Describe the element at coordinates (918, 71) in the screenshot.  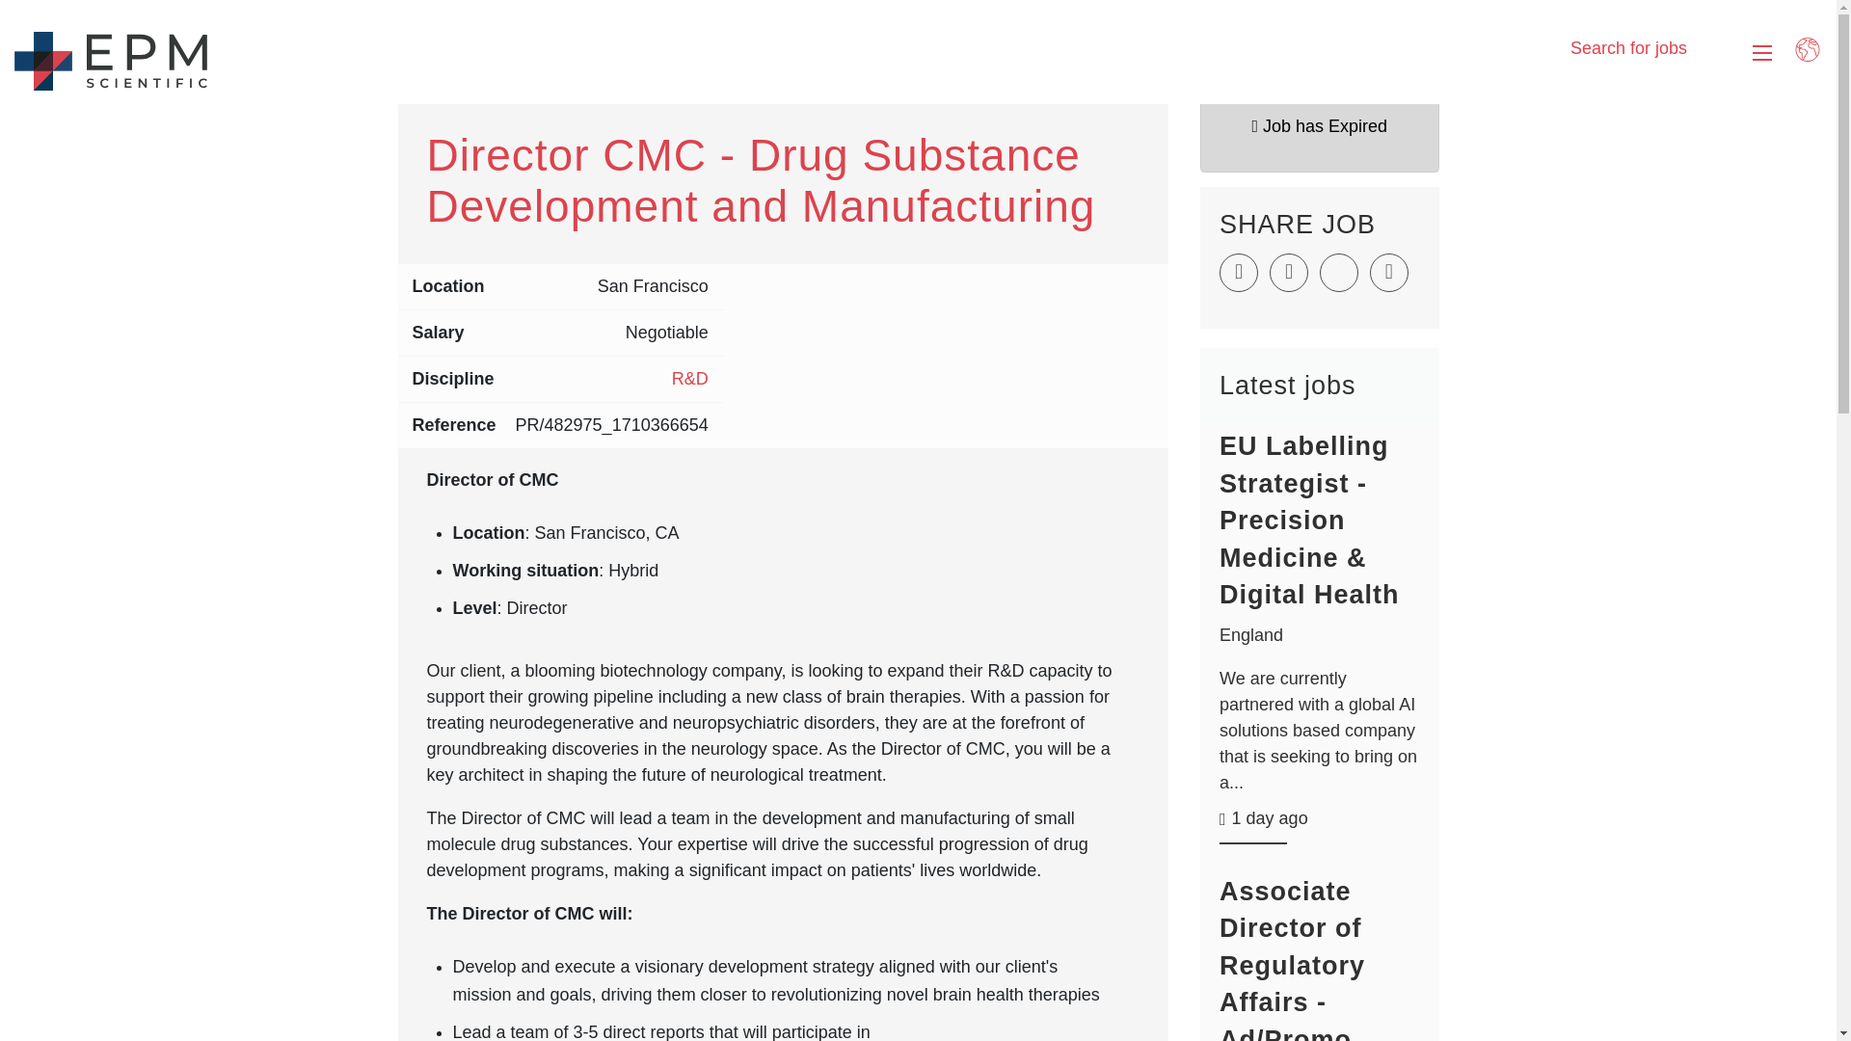
I see `Back to jobs` at that location.